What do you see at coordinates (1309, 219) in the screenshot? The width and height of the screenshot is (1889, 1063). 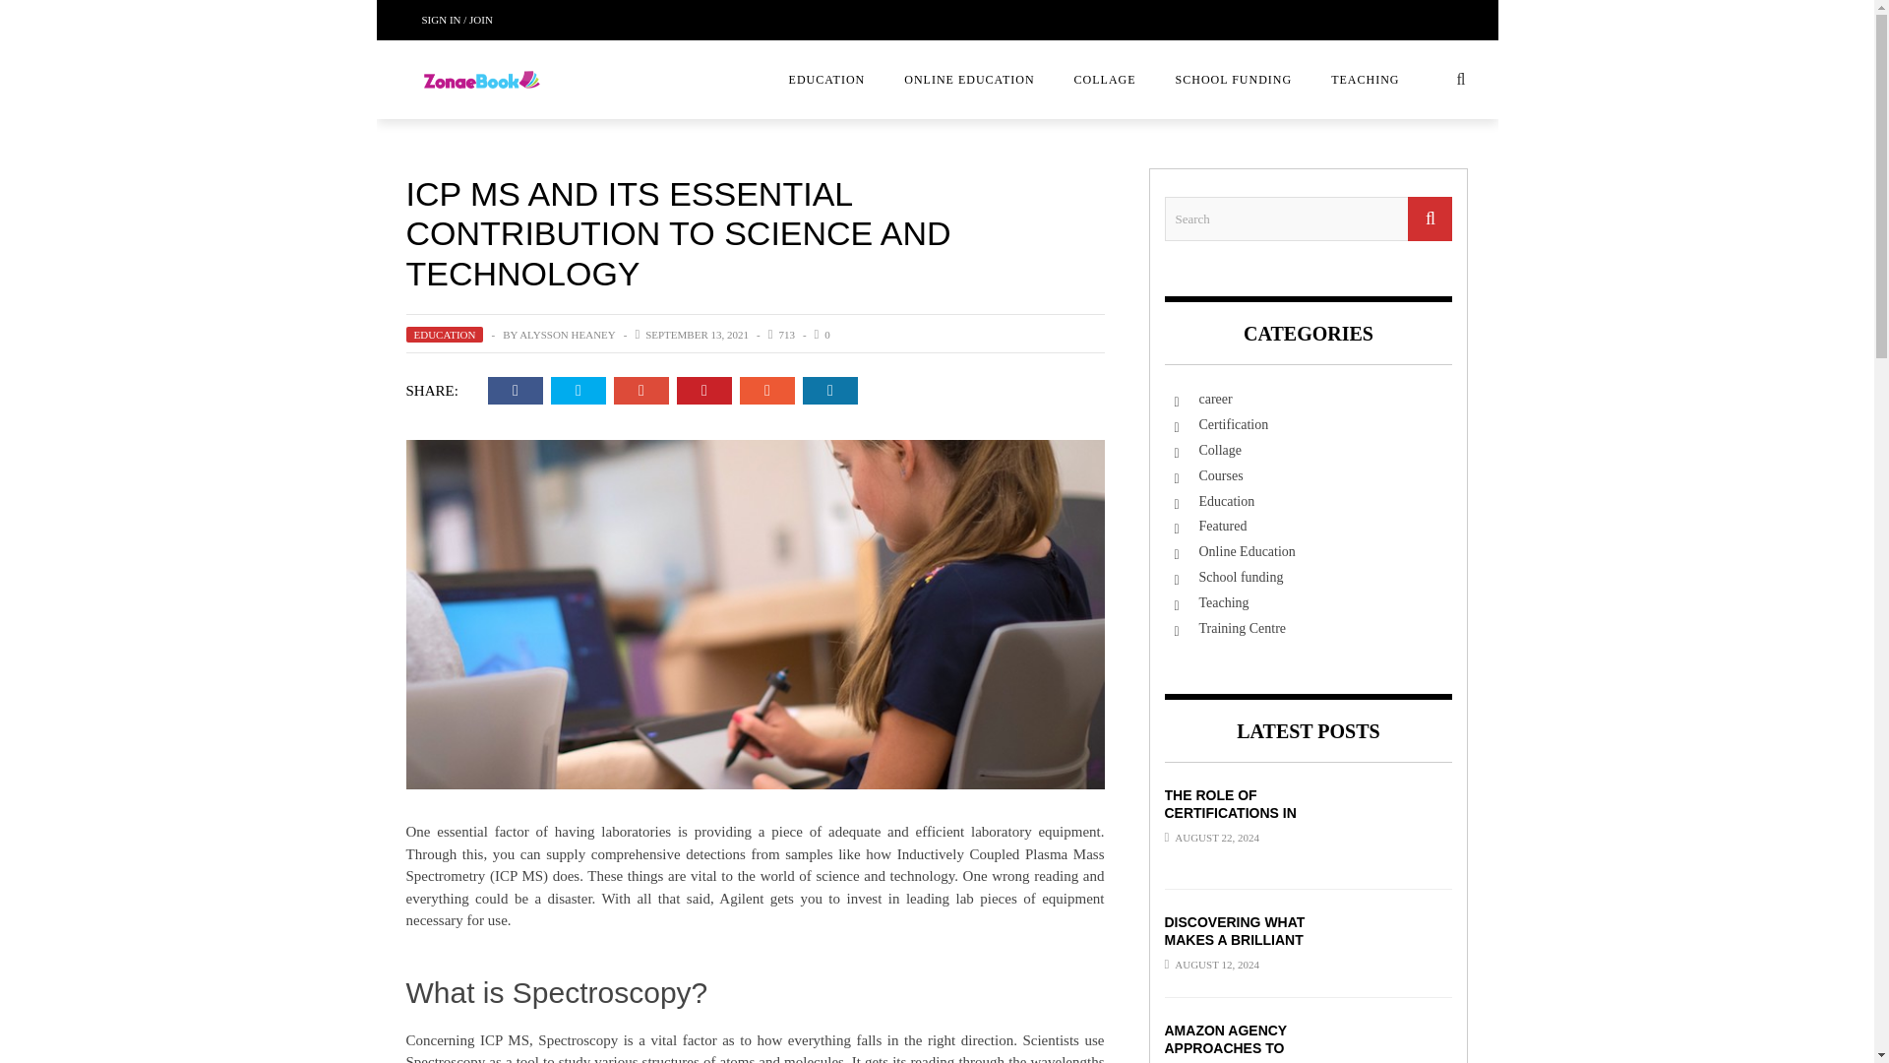 I see `Search` at bounding box center [1309, 219].